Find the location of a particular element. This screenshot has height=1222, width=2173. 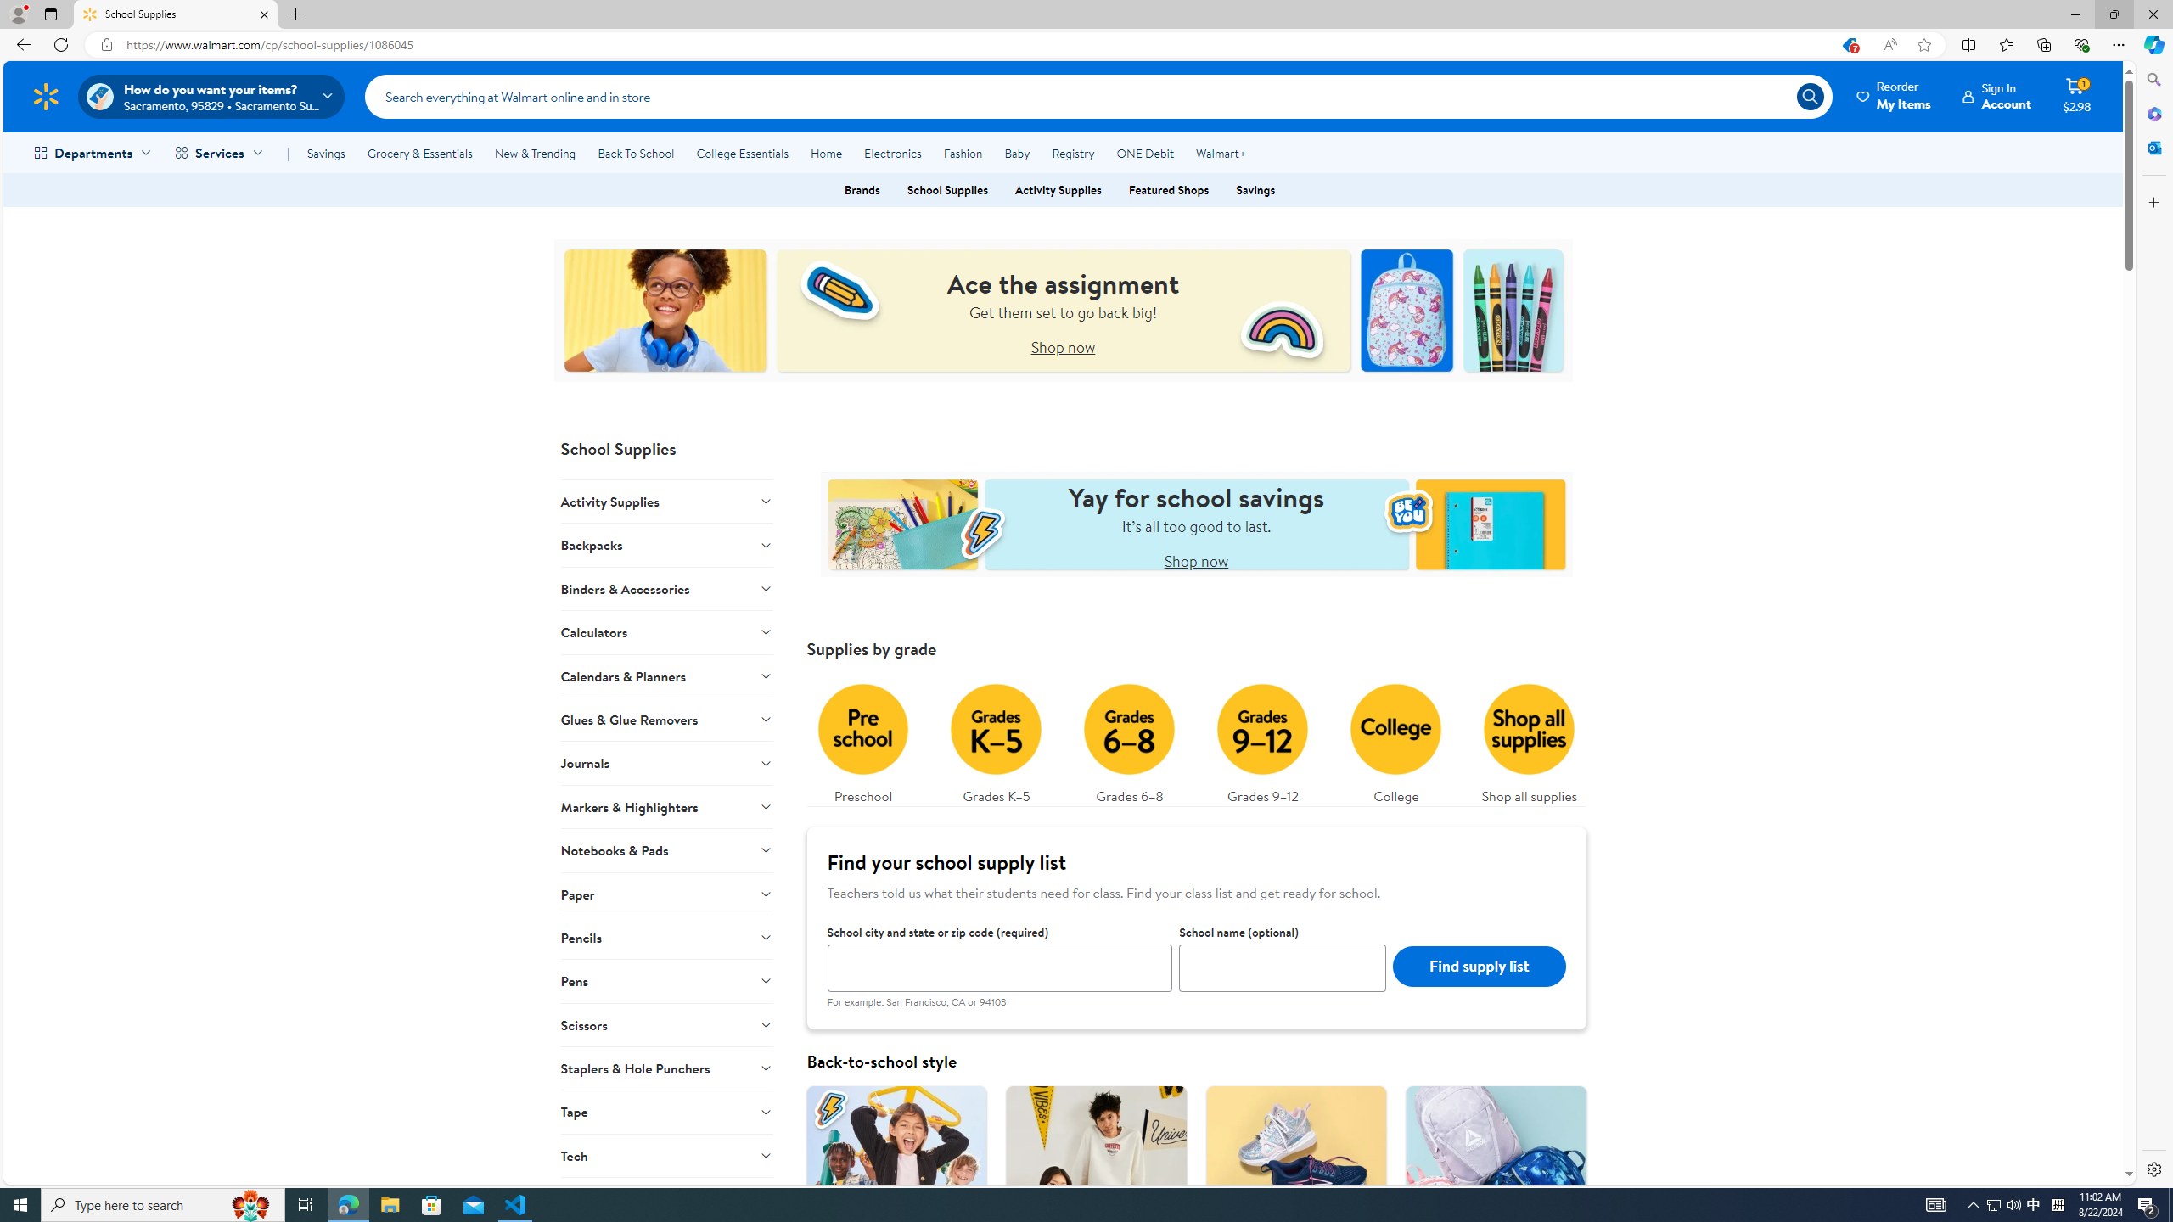

Featured Shops is located at coordinates (1169, 190).